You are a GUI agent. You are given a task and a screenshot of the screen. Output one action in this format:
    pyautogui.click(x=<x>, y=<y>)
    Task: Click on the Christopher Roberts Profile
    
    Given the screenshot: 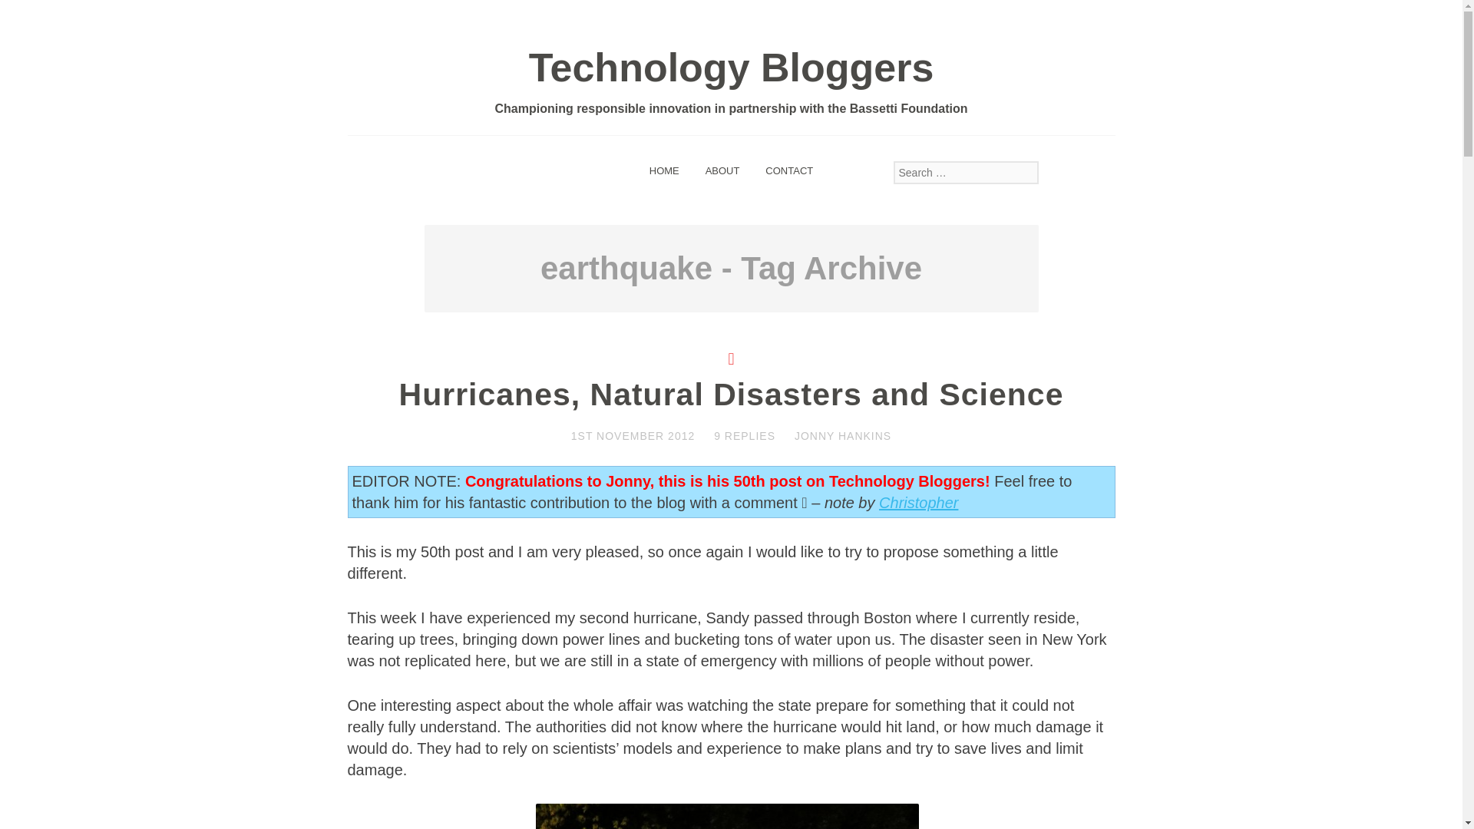 What is the action you would take?
    pyautogui.click(x=918, y=502)
    